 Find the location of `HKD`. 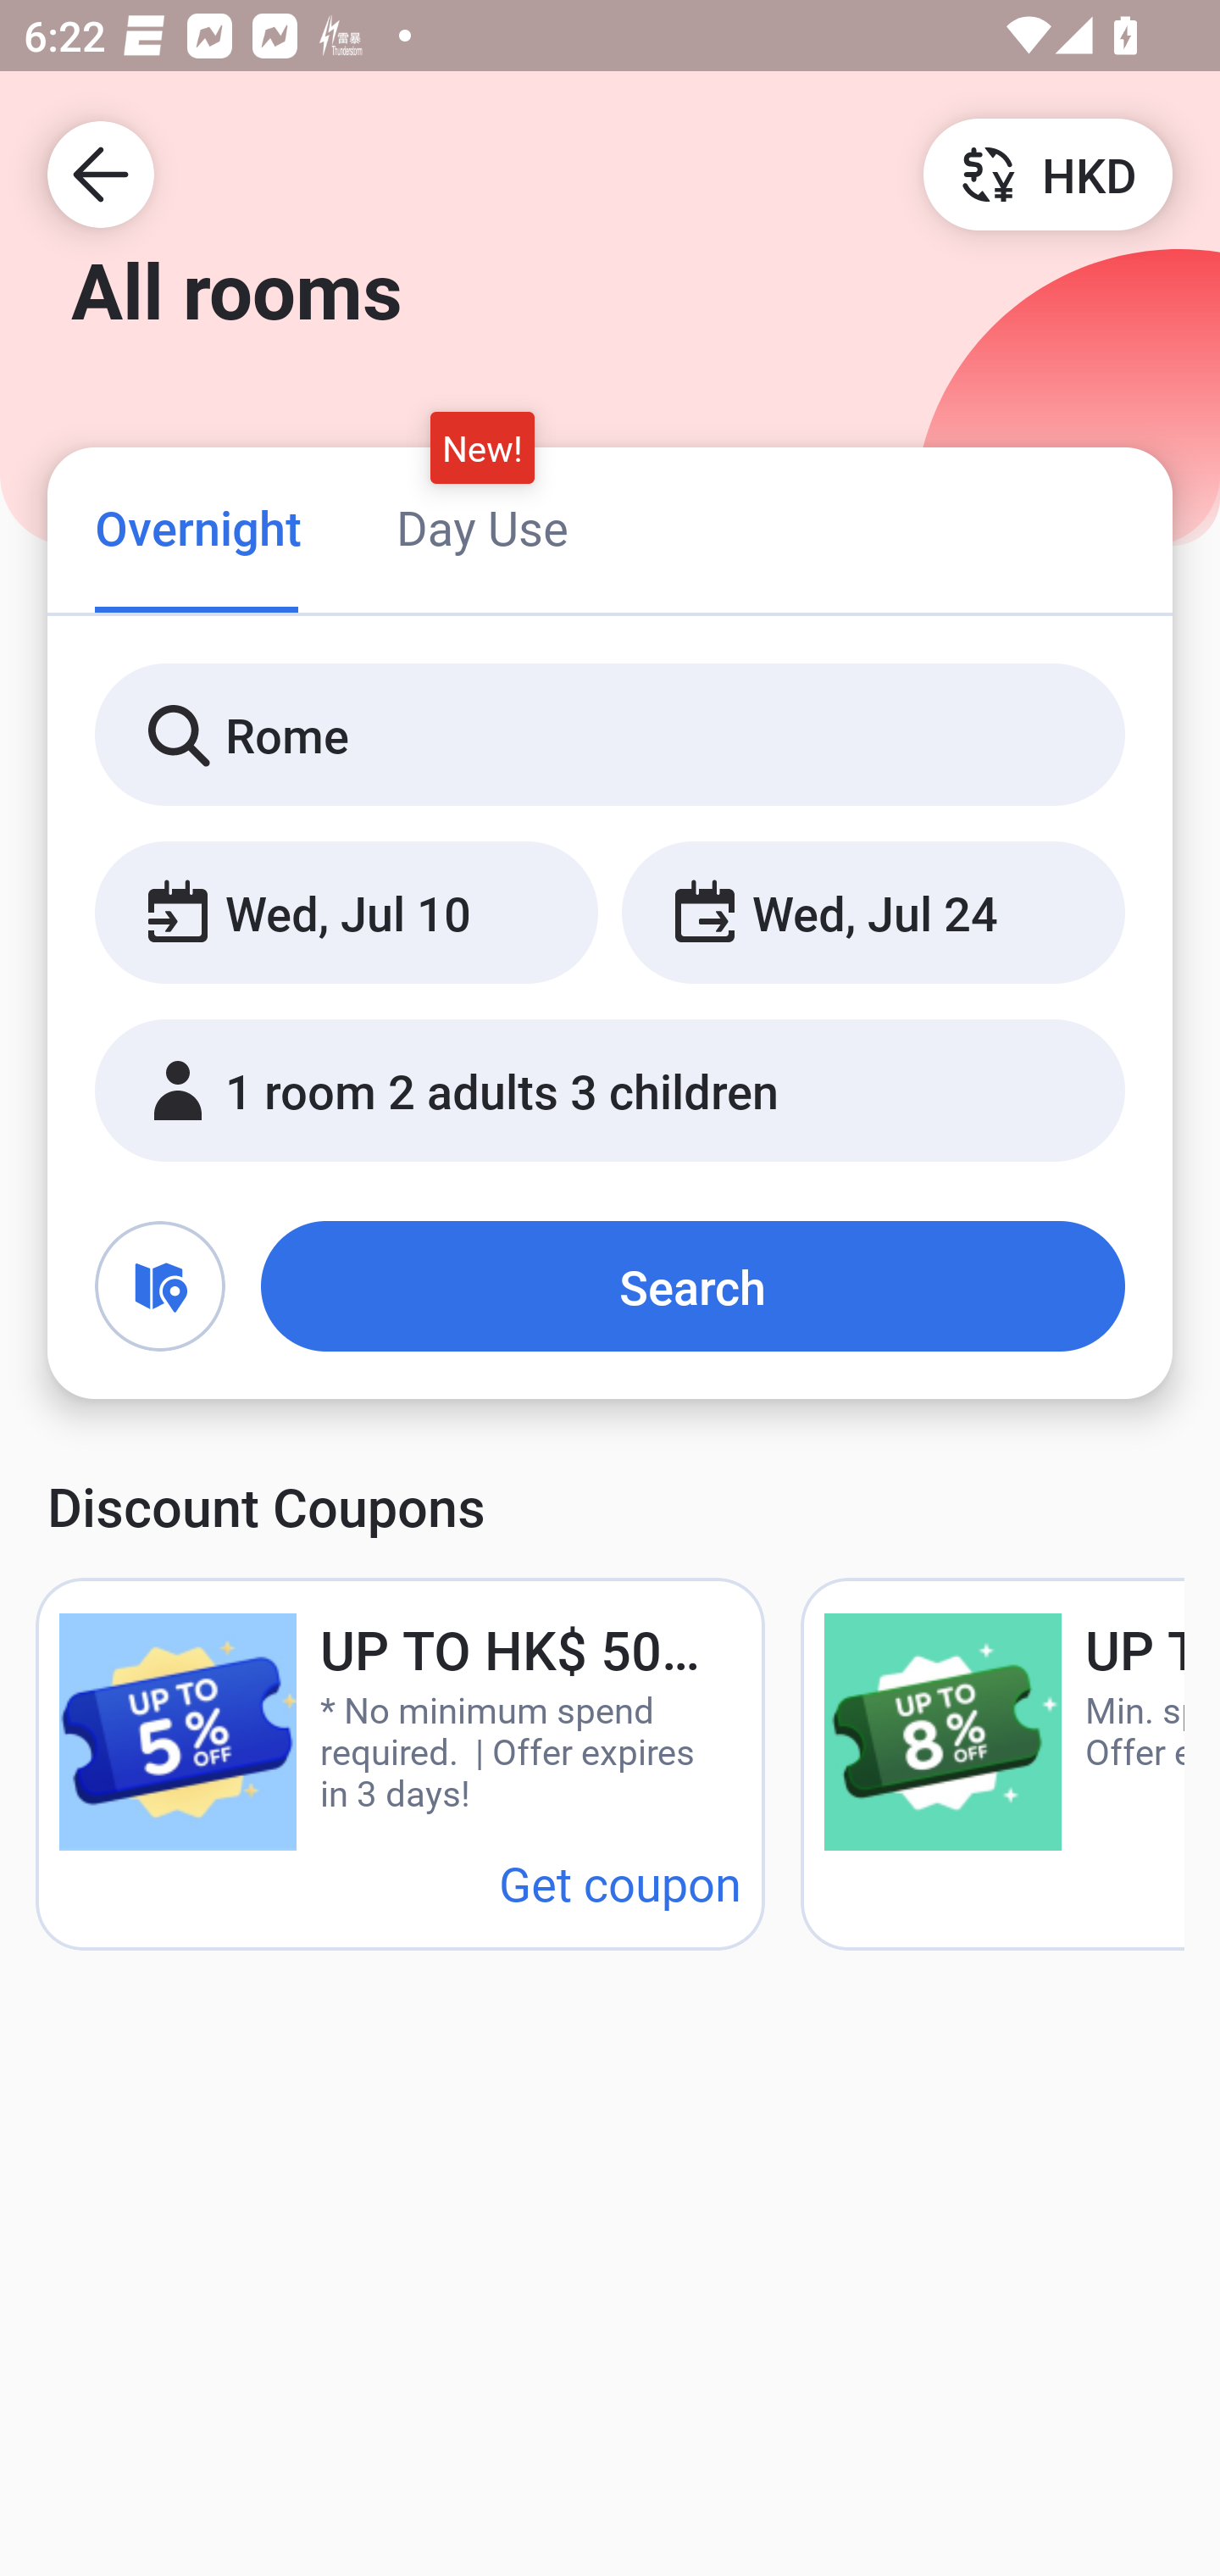

HKD is located at coordinates (1047, 173).